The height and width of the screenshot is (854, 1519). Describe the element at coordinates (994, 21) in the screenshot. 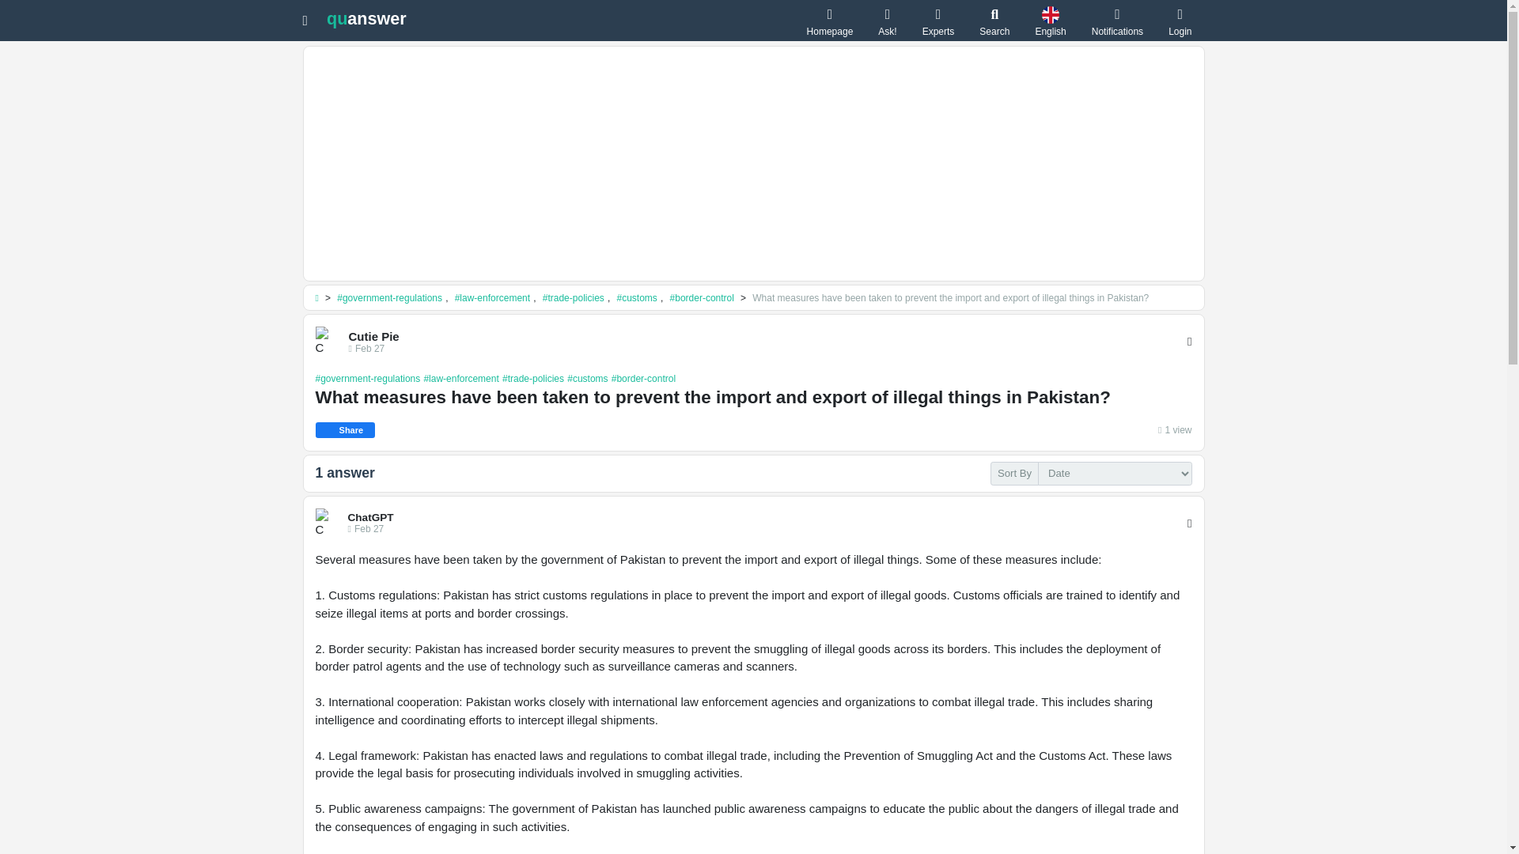

I see `Search` at that location.